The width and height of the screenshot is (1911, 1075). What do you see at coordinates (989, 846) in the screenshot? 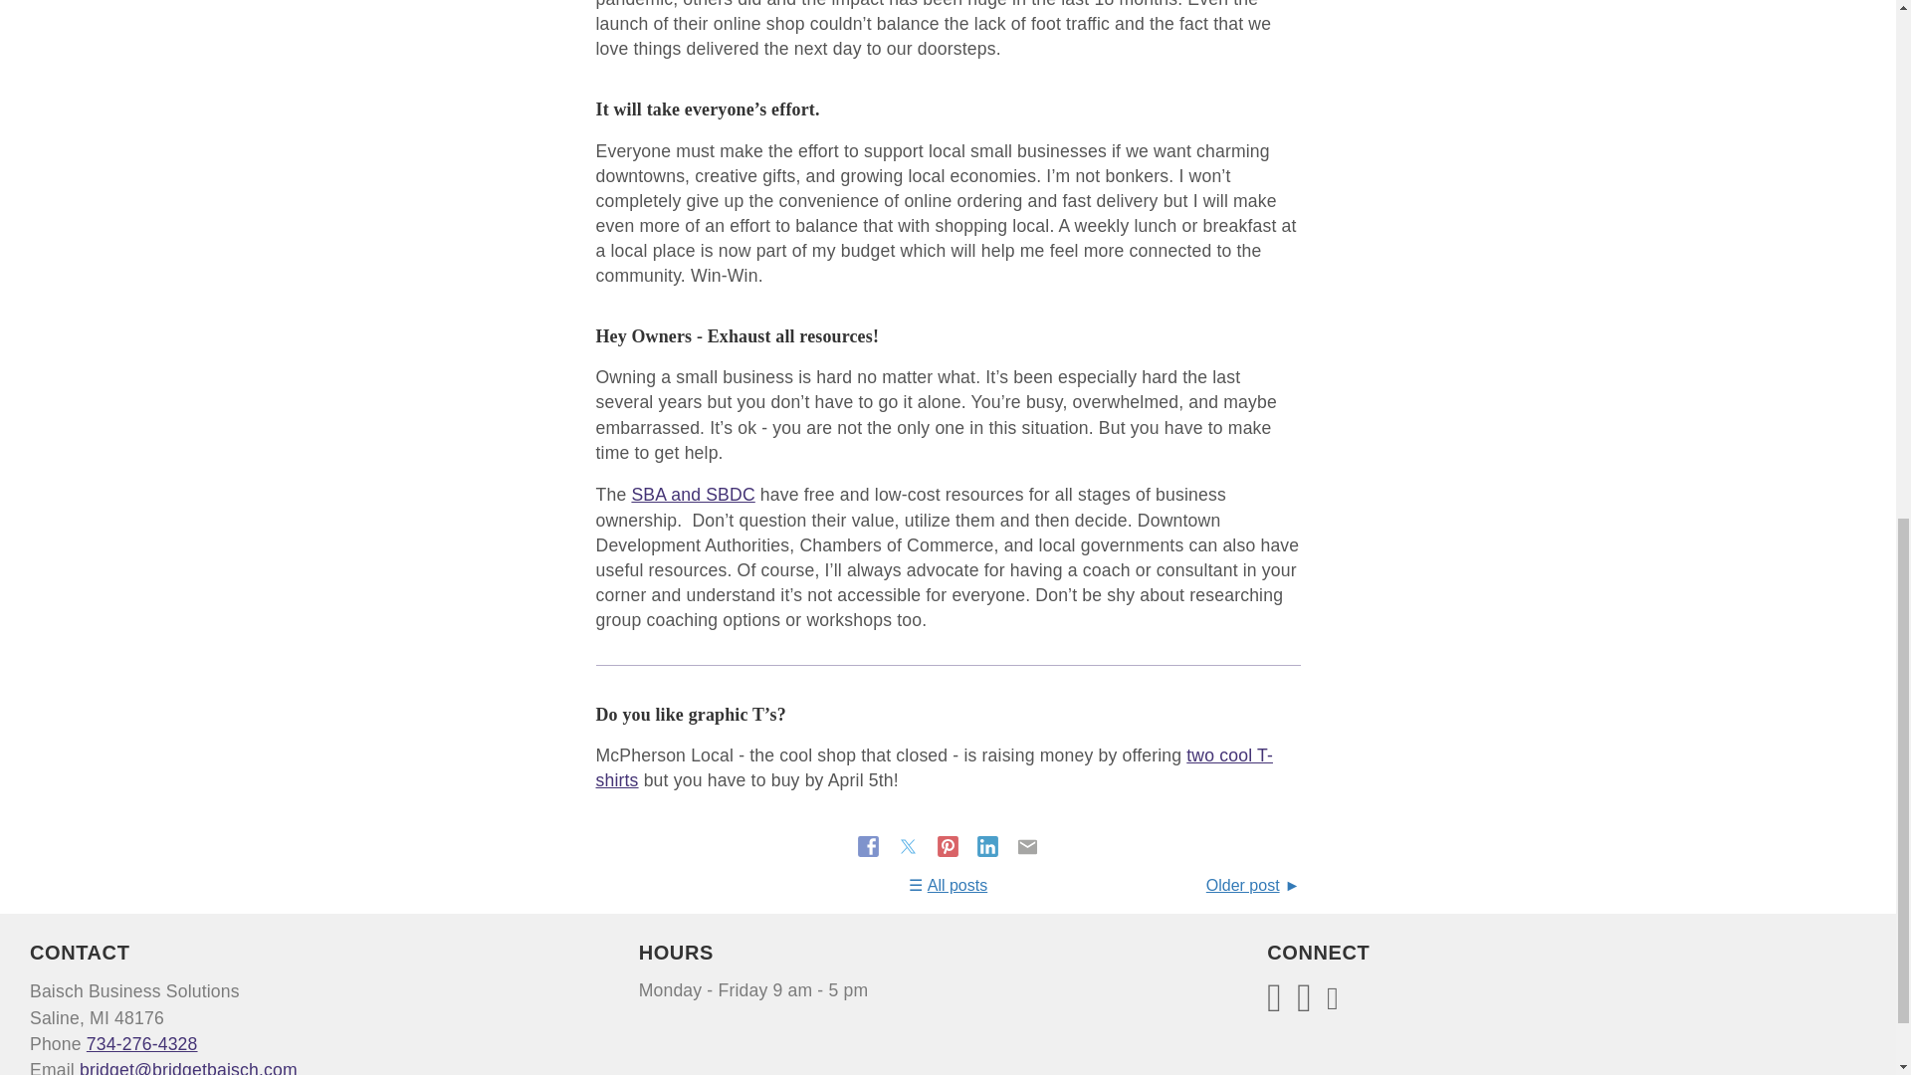
I see `Share on LinkedIn` at bounding box center [989, 846].